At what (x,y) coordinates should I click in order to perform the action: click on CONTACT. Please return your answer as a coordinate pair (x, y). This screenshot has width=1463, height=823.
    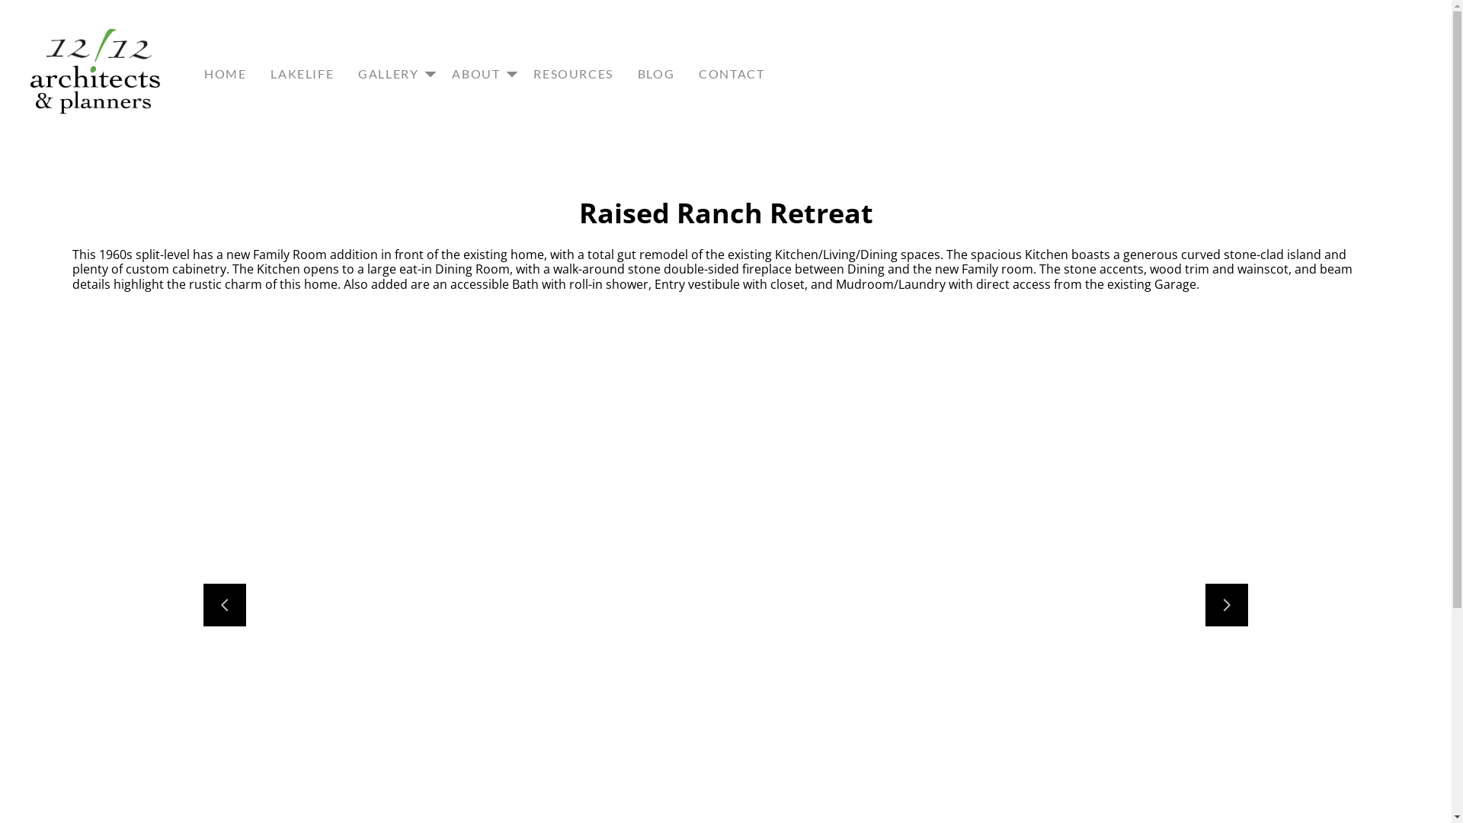
    Looking at the image, I should click on (731, 74).